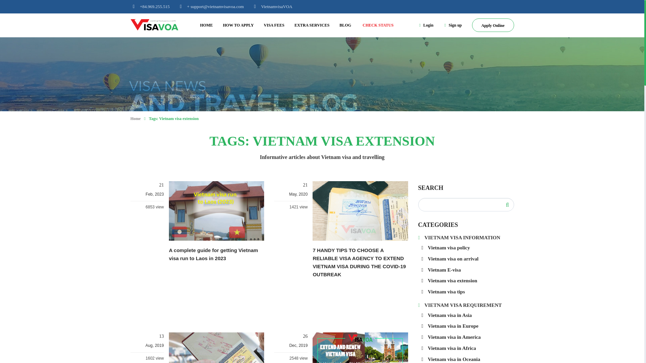  I want to click on BLOG, so click(345, 25).